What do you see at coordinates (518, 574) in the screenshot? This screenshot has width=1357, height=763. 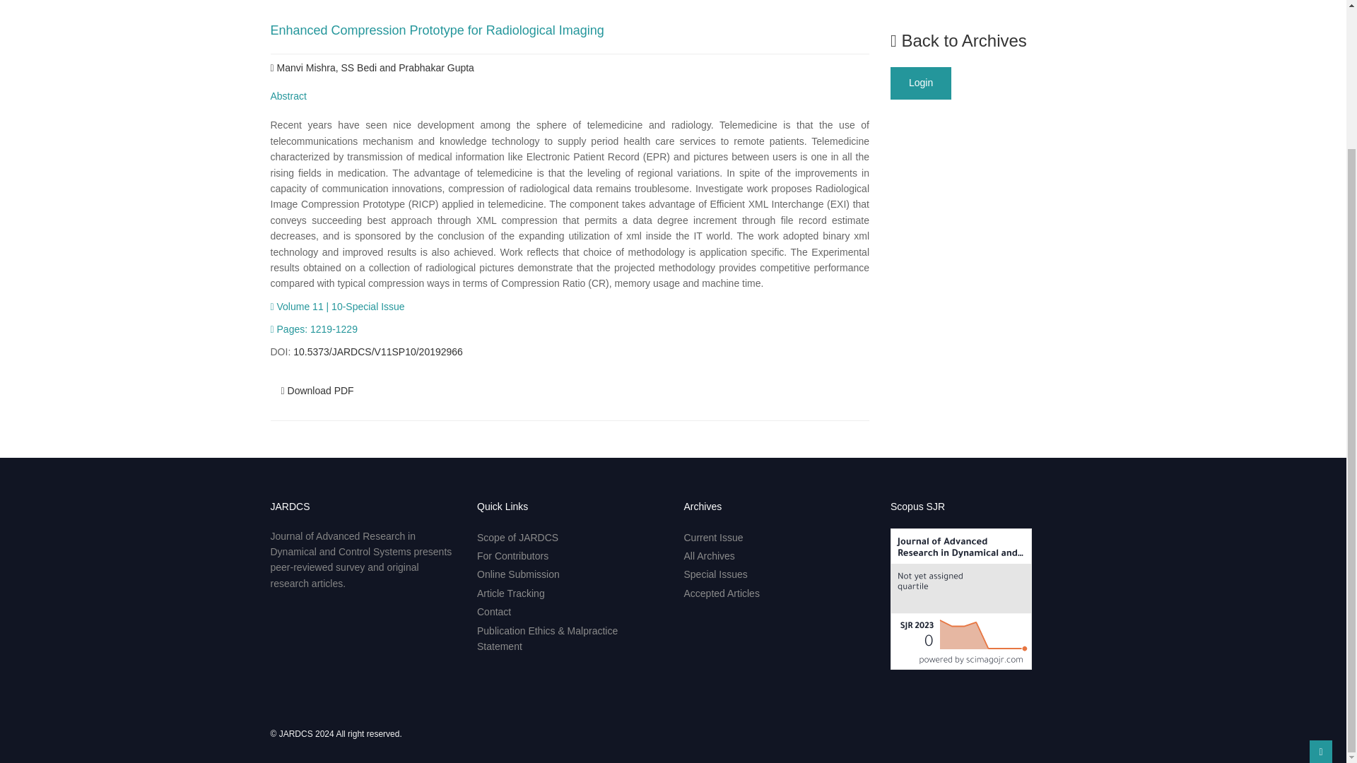 I see `Online Submission` at bounding box center [518, 574].